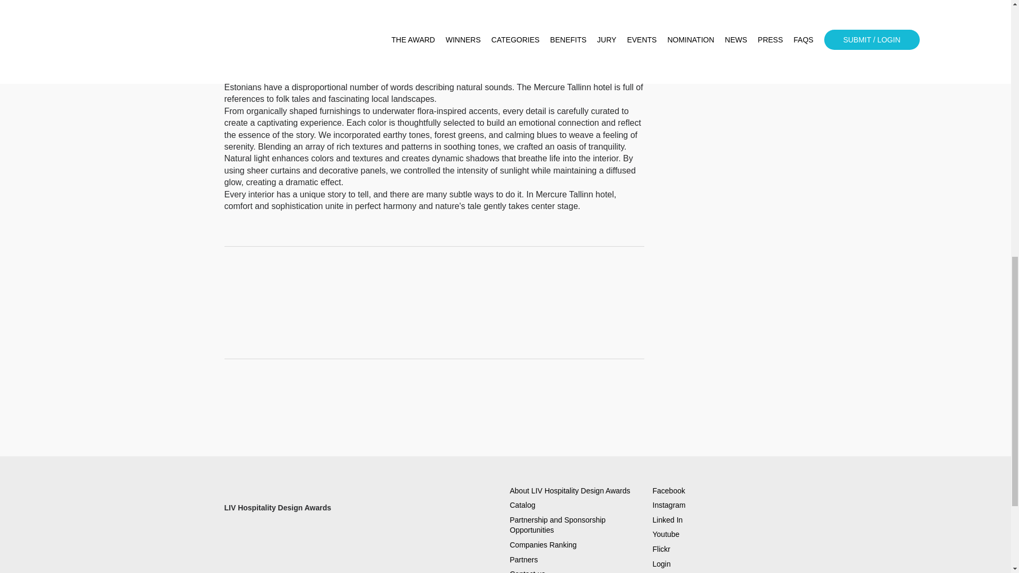  Describe the element at coordinates (666, 534) in the screenshot. I see `Youtube` at that location.